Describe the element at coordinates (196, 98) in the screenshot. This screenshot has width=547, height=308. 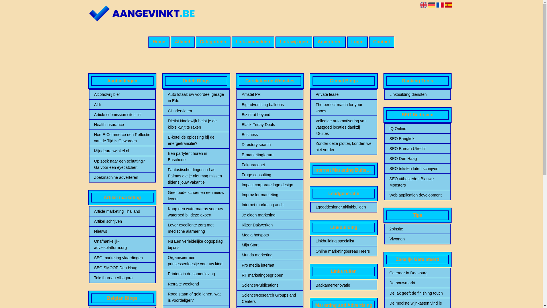
I see `AutoTotaal: uw voordeel garage in Ede` at that location.